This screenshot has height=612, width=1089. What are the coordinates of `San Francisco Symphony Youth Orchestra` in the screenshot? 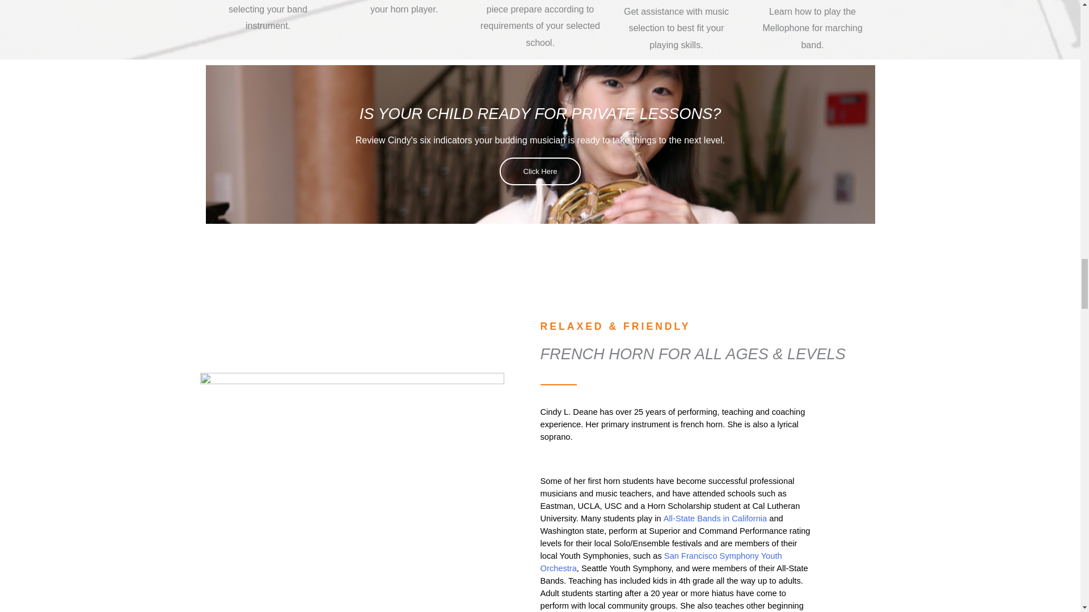 It's located at (662, 562).